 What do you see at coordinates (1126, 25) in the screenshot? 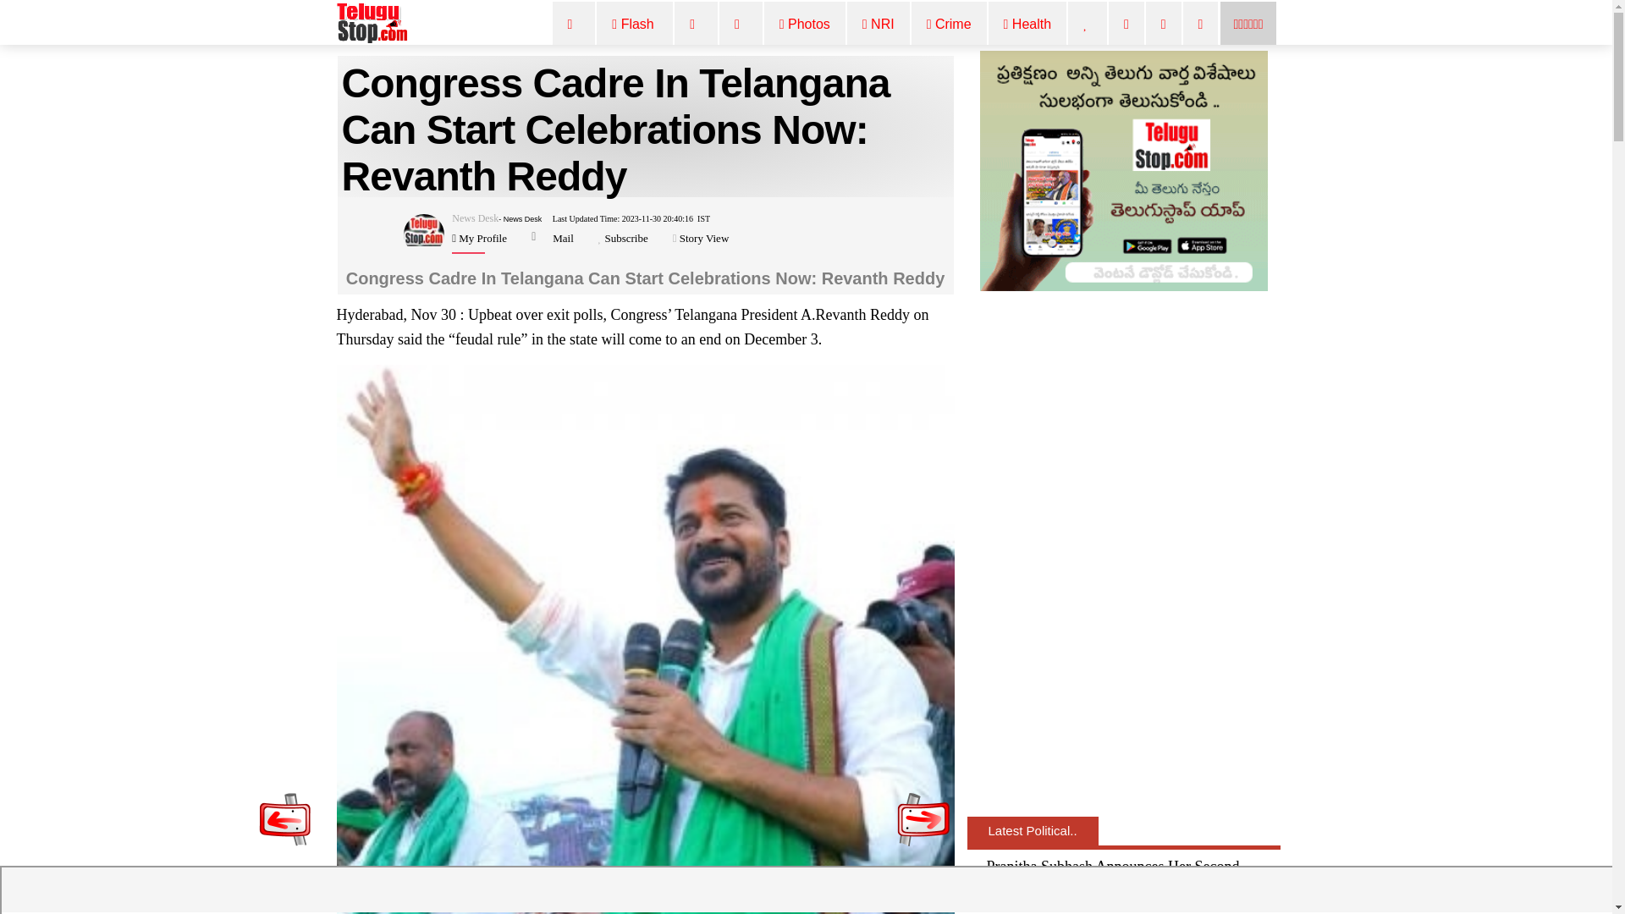
I see `Latest Business News.` at bounding box center [1126, 25].